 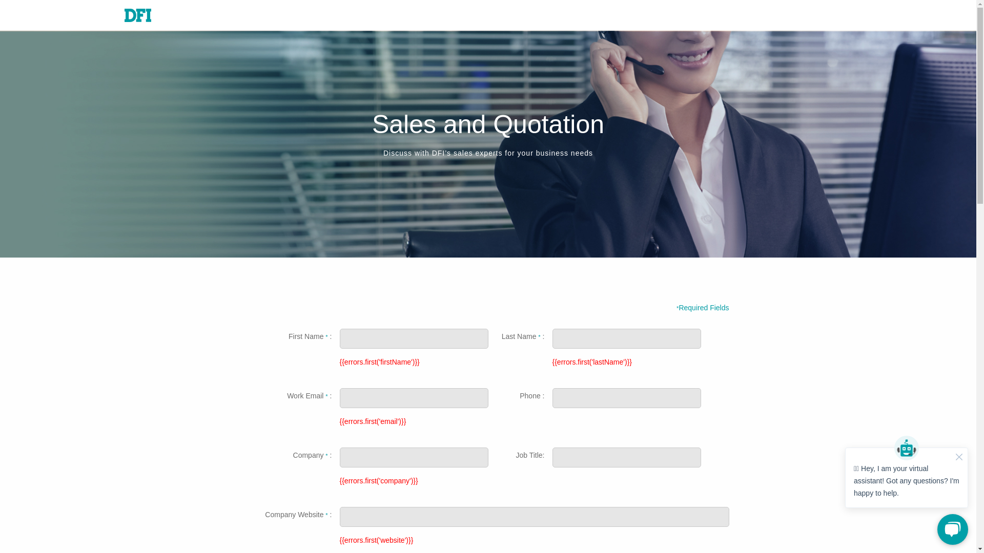 What do you see at coordinates (623, 16) in the screenshot?
I see `South` at bounding box center [623, 16].